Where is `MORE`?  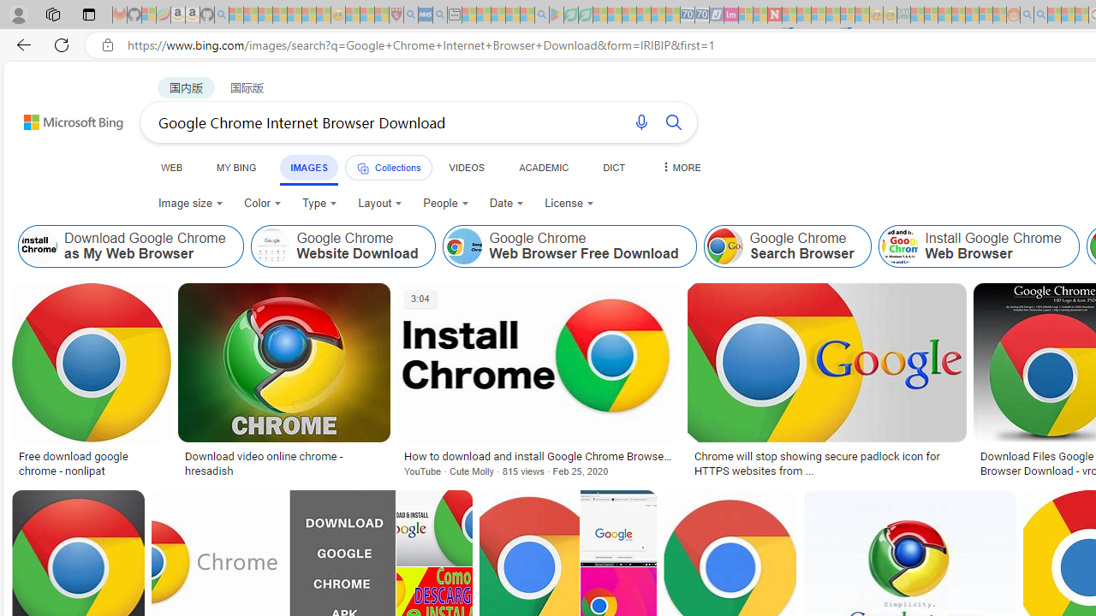 MORE is located at coordinates (679, 167).